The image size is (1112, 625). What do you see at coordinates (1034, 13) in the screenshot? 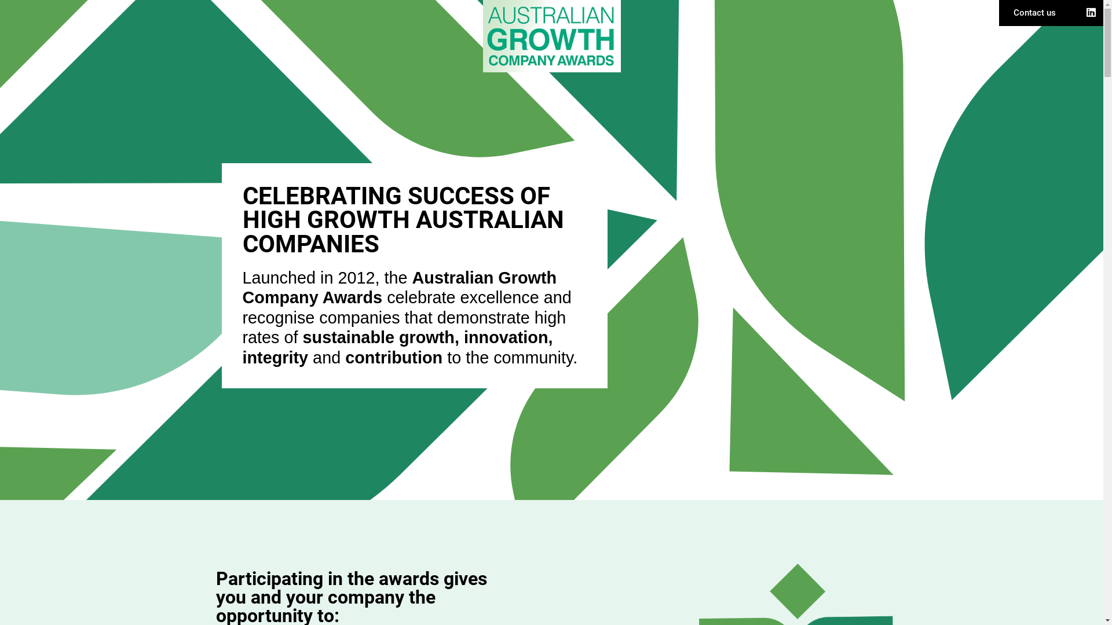
I see `Contact us` at bounding box center [1034, 13].